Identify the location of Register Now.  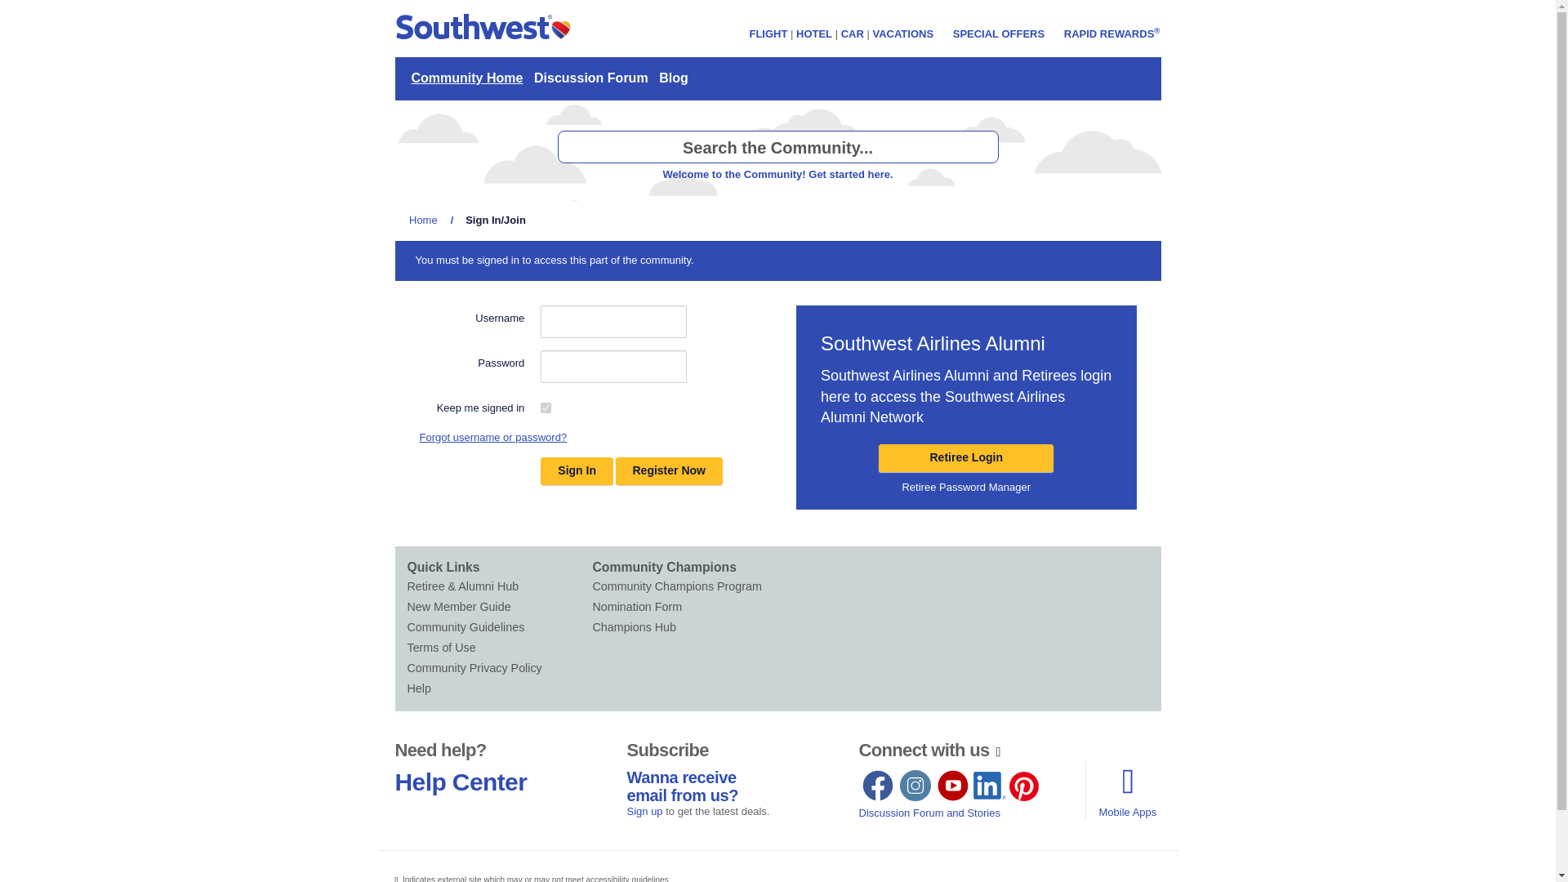
(670, 471).